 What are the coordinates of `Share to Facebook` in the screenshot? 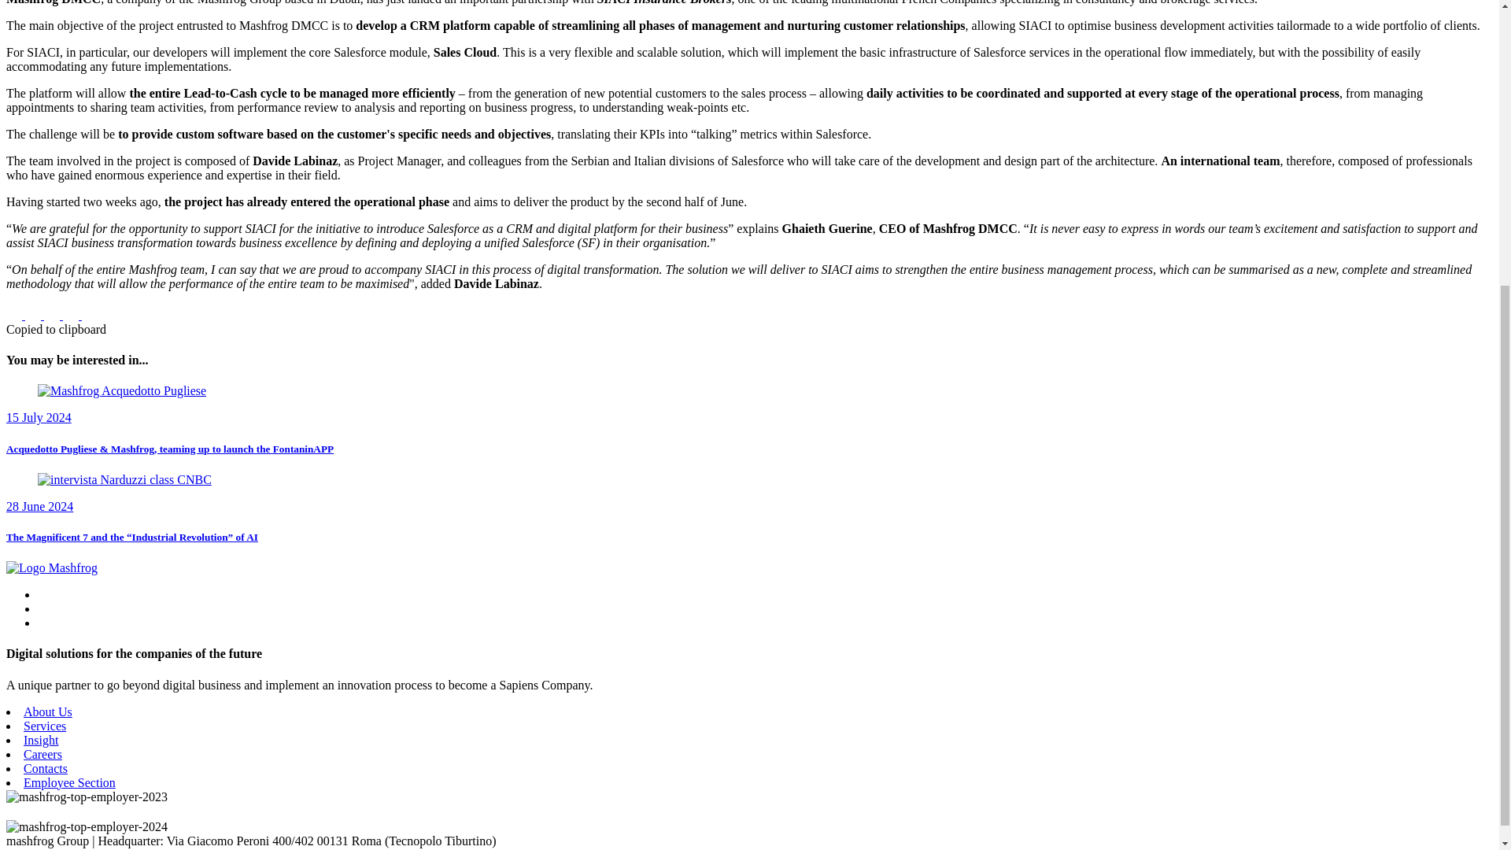 It's located at (16, 315).